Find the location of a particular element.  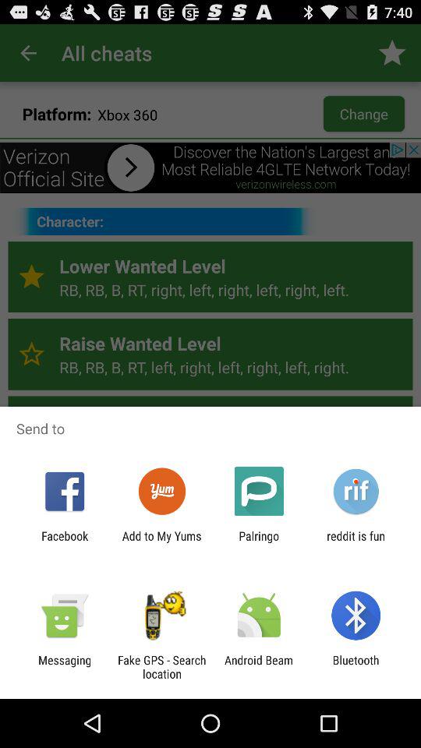

press item to the left of palringo app is located at coordinates (161, 542).